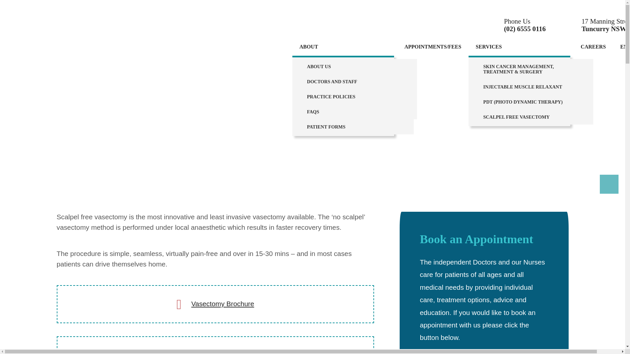  I want to click on Skip to content, so click(23, 5).